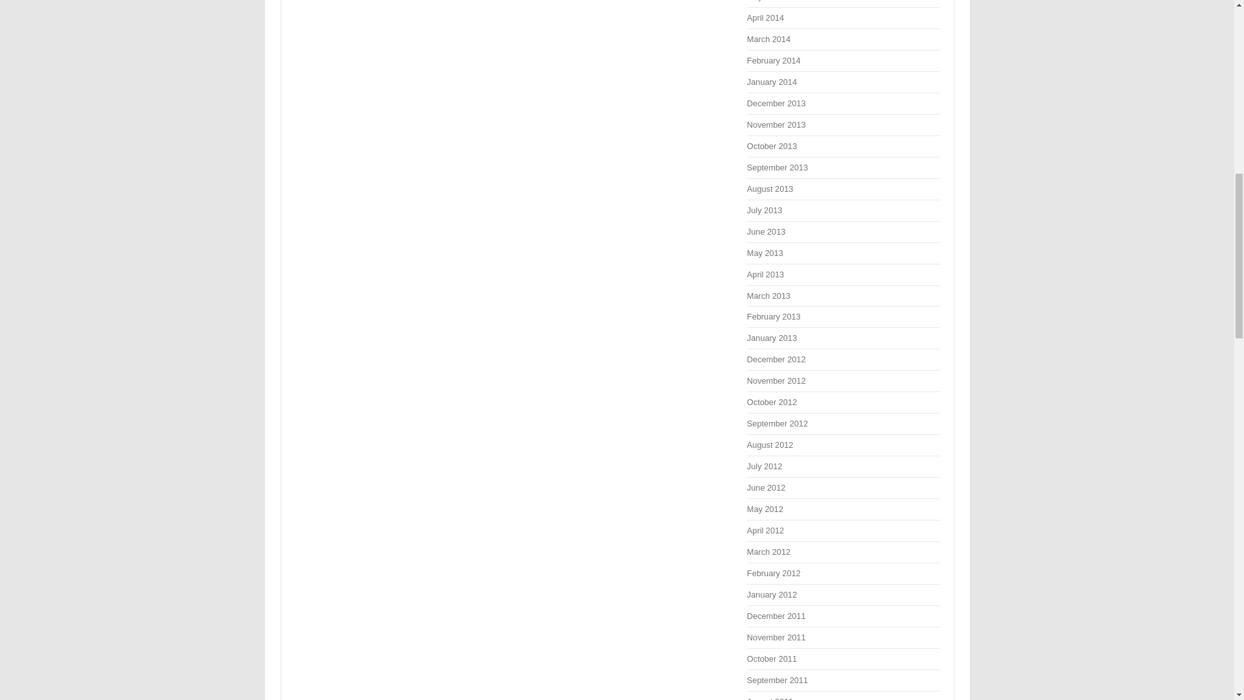  I want to click on August 2012, so click(770, 445).